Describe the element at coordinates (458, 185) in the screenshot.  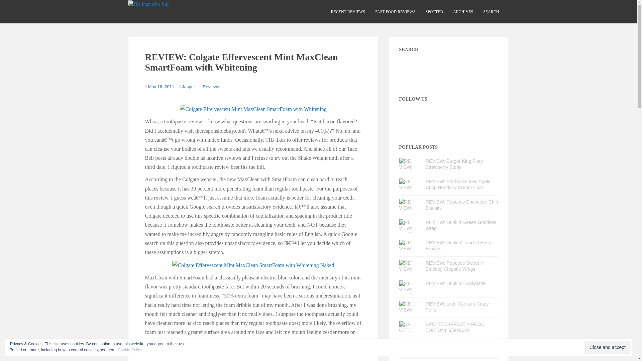
I see `REVIEW: Starbucks Iced Apple Crisp Nondairy Cream Chai` at that location.